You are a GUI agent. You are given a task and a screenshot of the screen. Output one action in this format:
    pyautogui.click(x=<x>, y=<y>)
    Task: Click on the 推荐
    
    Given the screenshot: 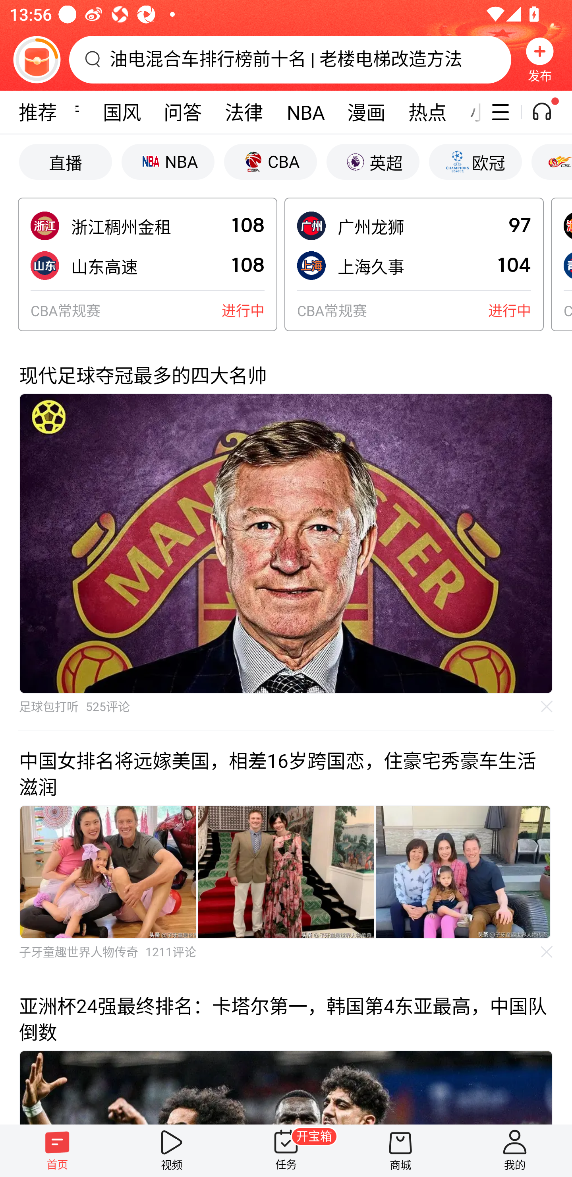 What is the action you would take?
    pyautogui.click(x=37, y=112)
    